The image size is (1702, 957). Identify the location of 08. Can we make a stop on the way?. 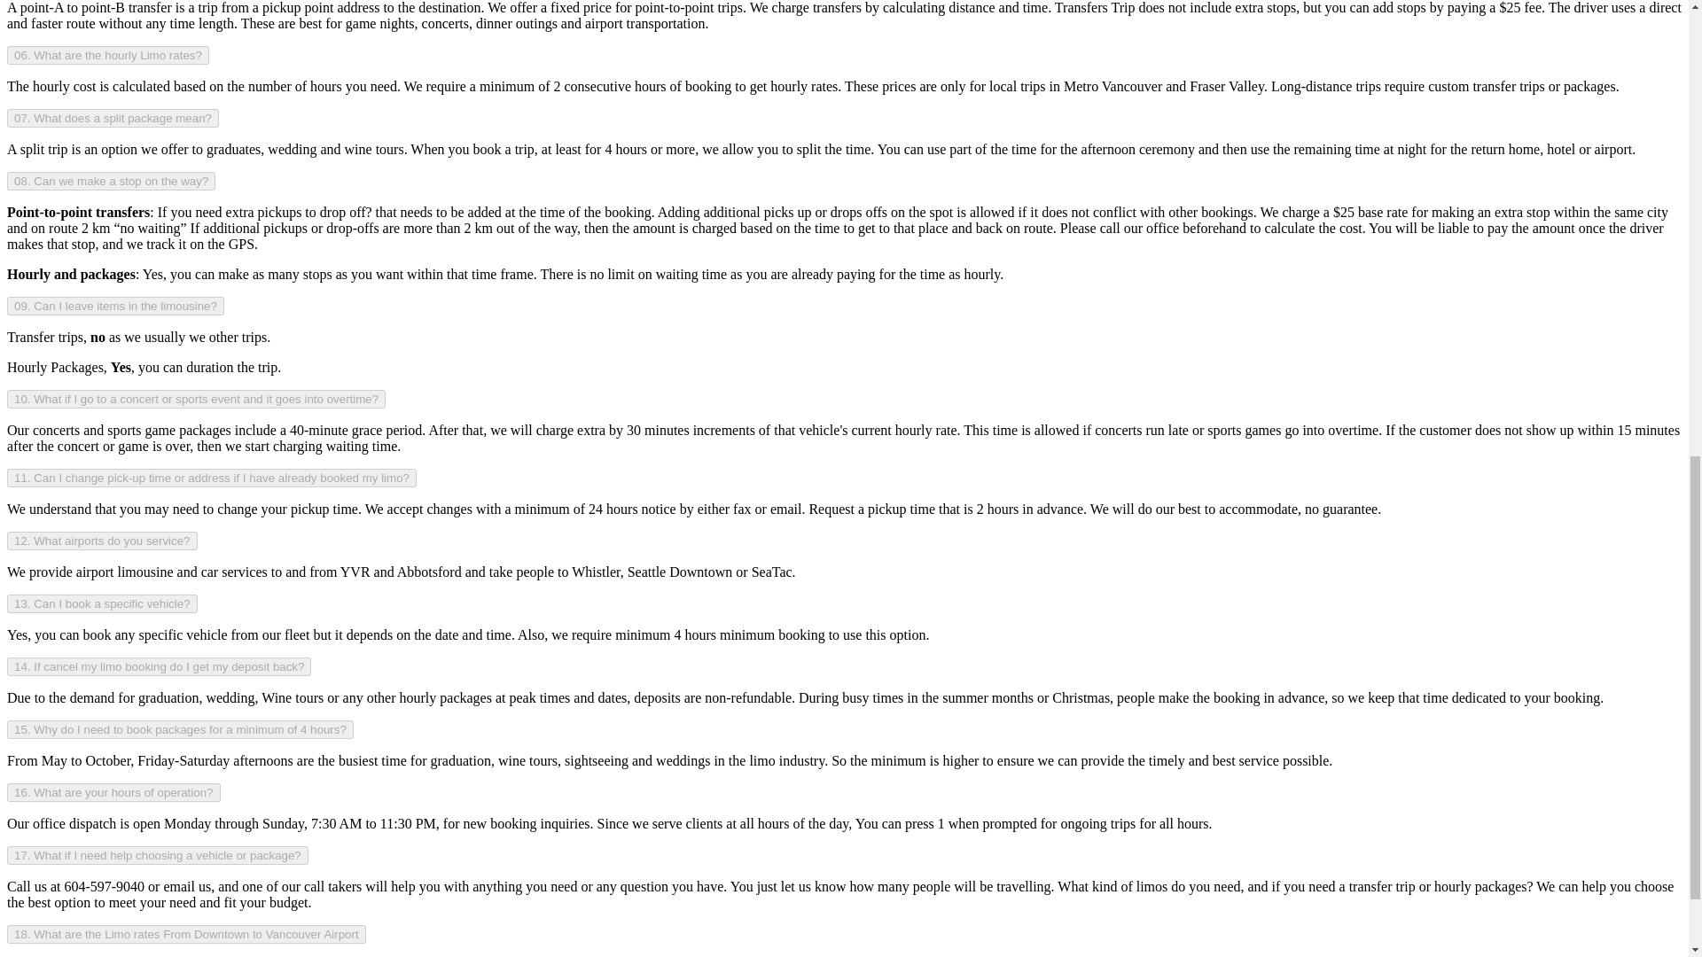
(111, 181).